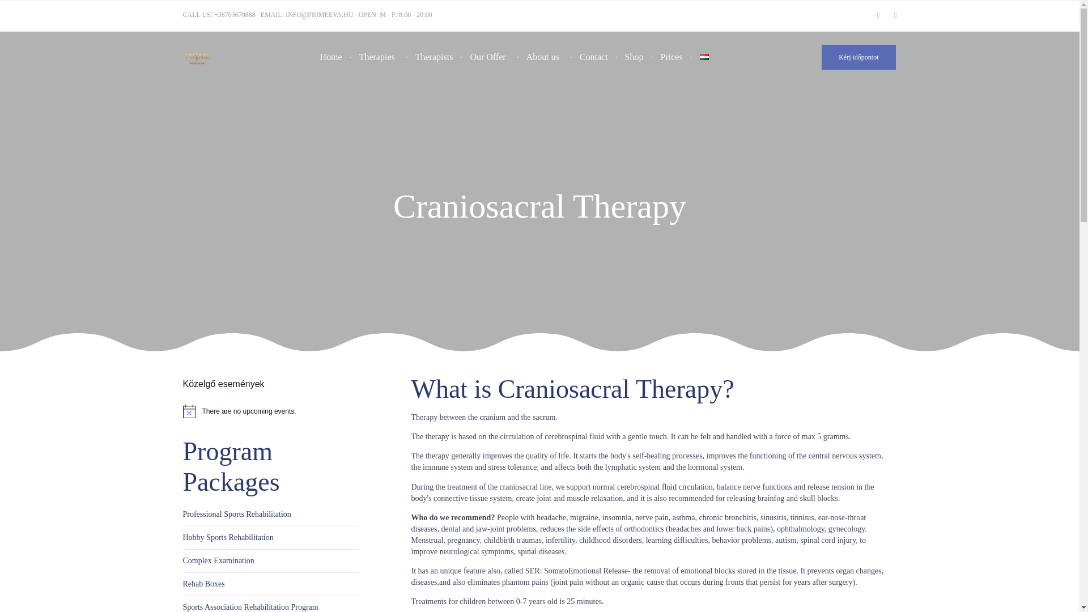  Describe the element at coordinates (490, 57) in the screenshot. I see `Our Offer` at that location.